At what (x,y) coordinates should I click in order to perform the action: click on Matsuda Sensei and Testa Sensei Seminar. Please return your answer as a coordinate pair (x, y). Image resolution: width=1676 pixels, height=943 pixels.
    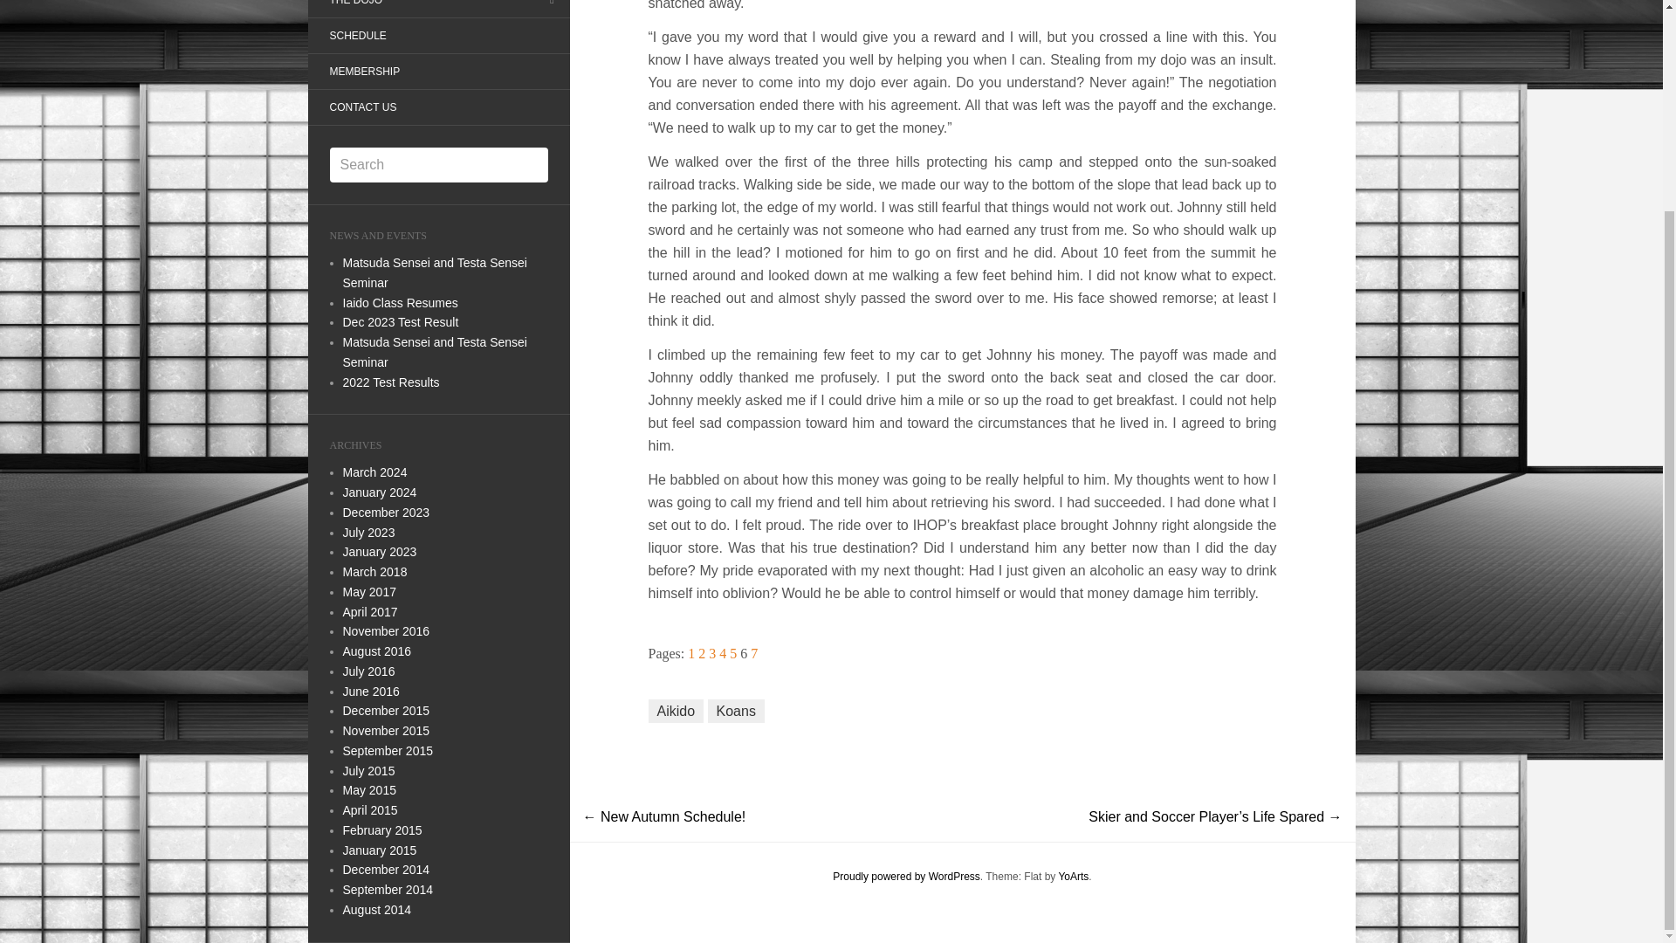
    Looking at the image, I should click on (433, 353).